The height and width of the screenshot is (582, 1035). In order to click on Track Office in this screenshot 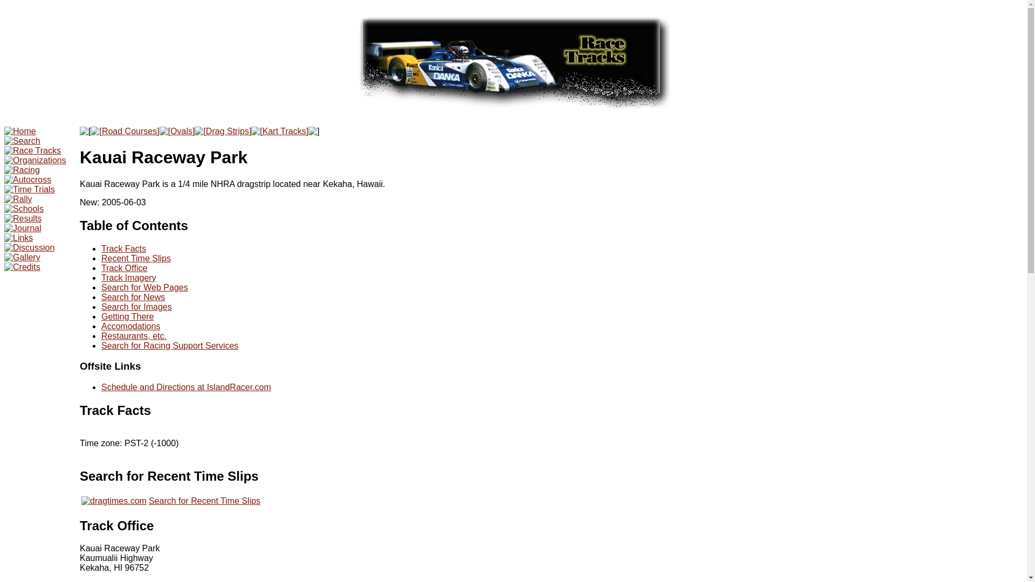, I will do `click(124, 268)`.